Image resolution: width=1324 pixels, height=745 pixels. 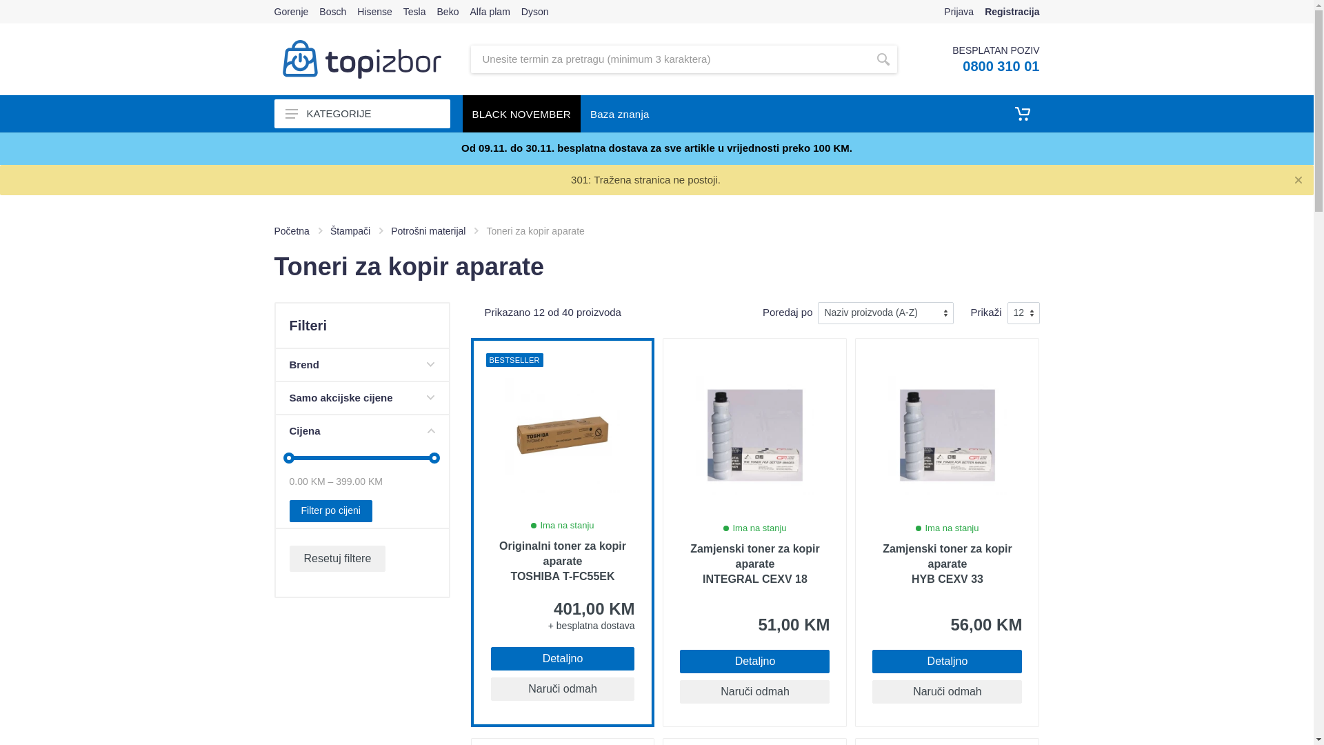 What do you see at coordinates (1023, 114) in the screenshot?
I see `Korpa` at bounding box center [1023, 114].